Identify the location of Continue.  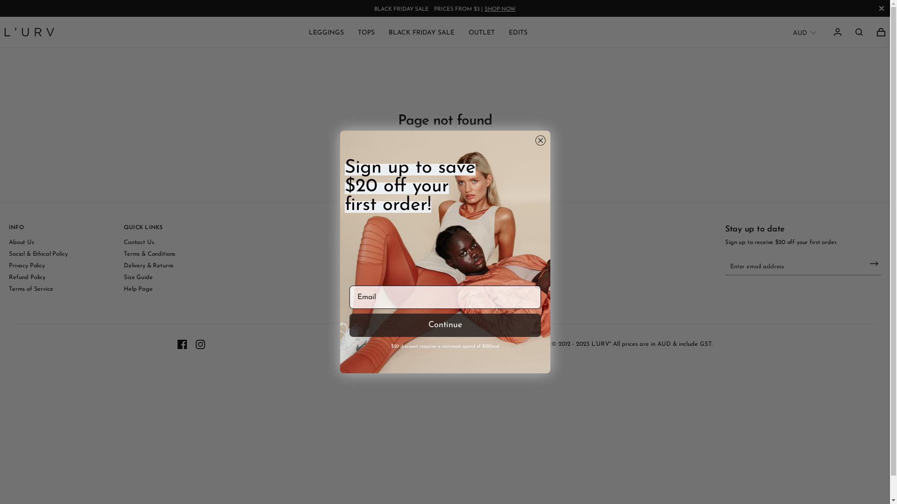
(445, 325).